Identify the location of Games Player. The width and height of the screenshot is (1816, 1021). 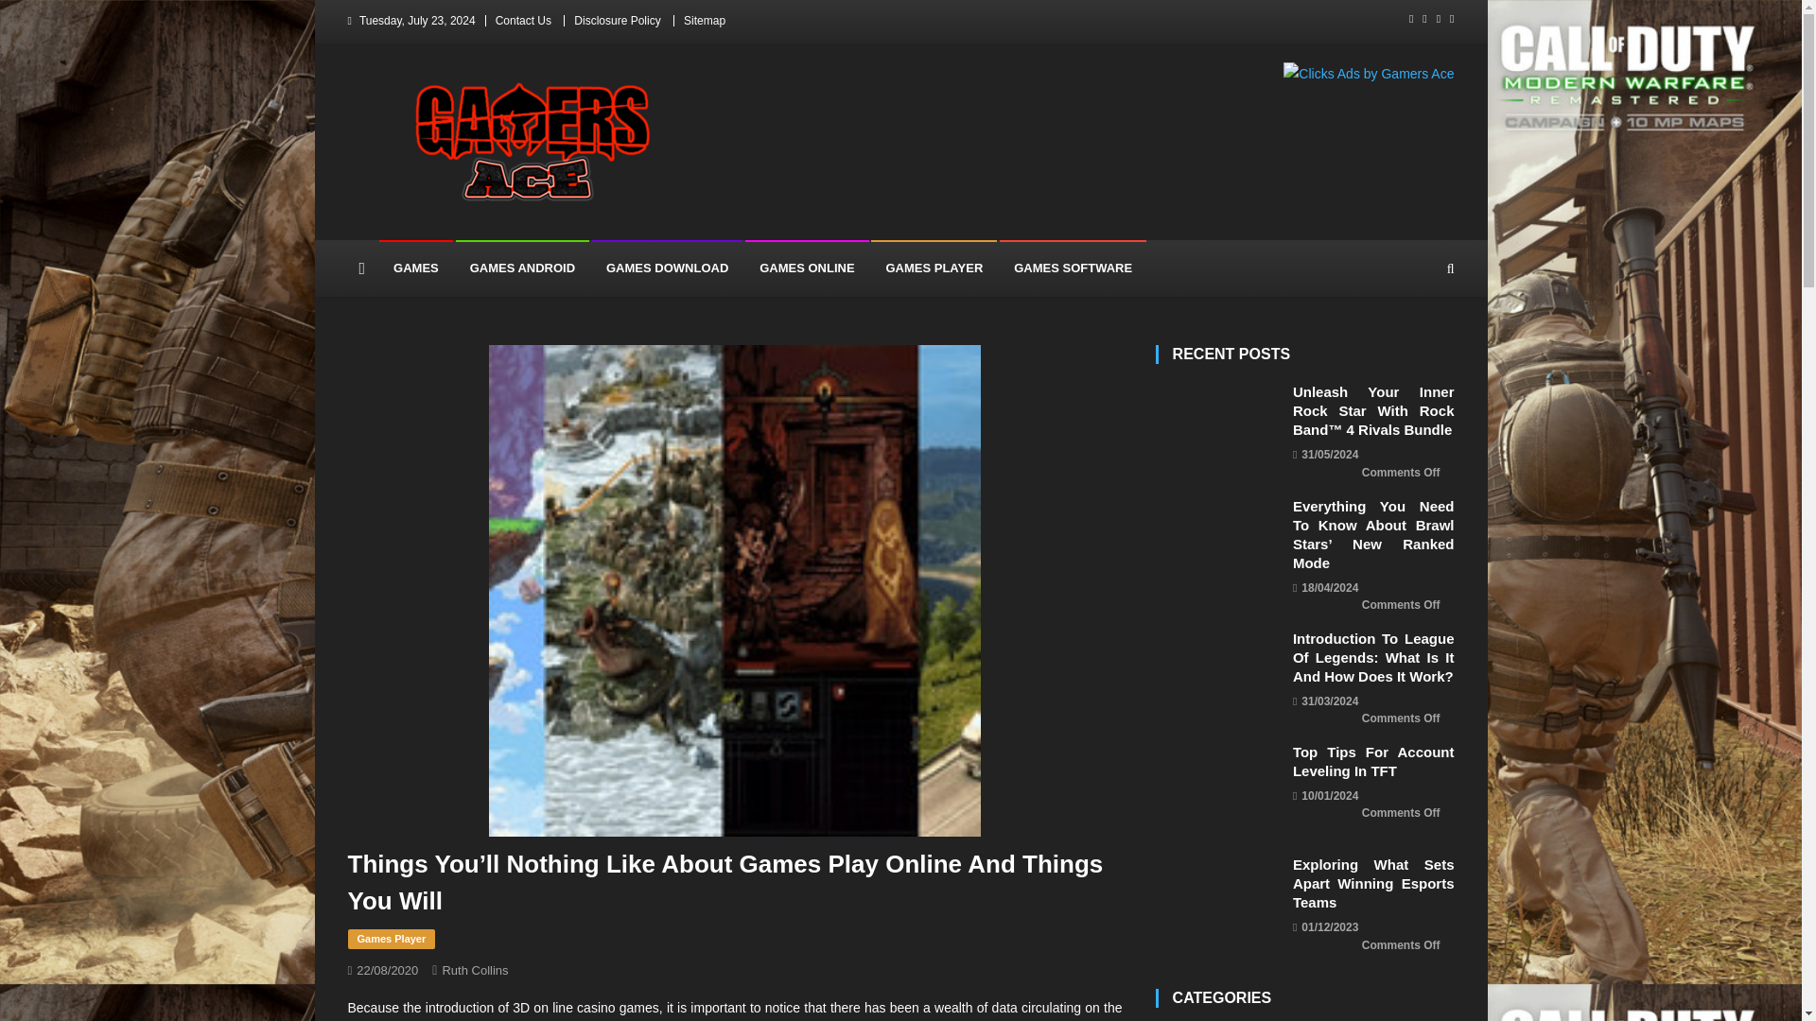
(392, 940).